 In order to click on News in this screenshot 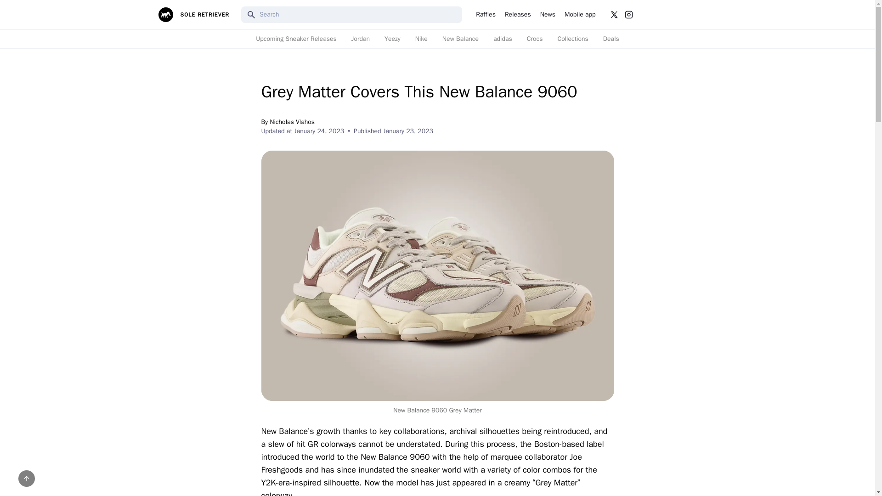, I will do `click(548, 15)`.